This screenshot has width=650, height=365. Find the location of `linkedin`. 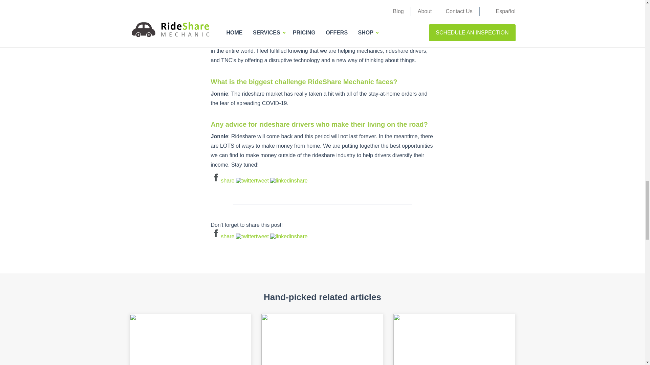

linkedin is located at coordinates (289, 180).